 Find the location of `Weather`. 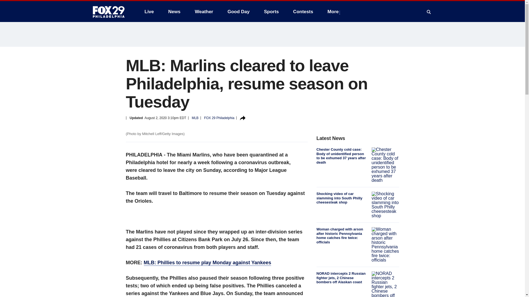

Weather is located at coordinates (204, 12).